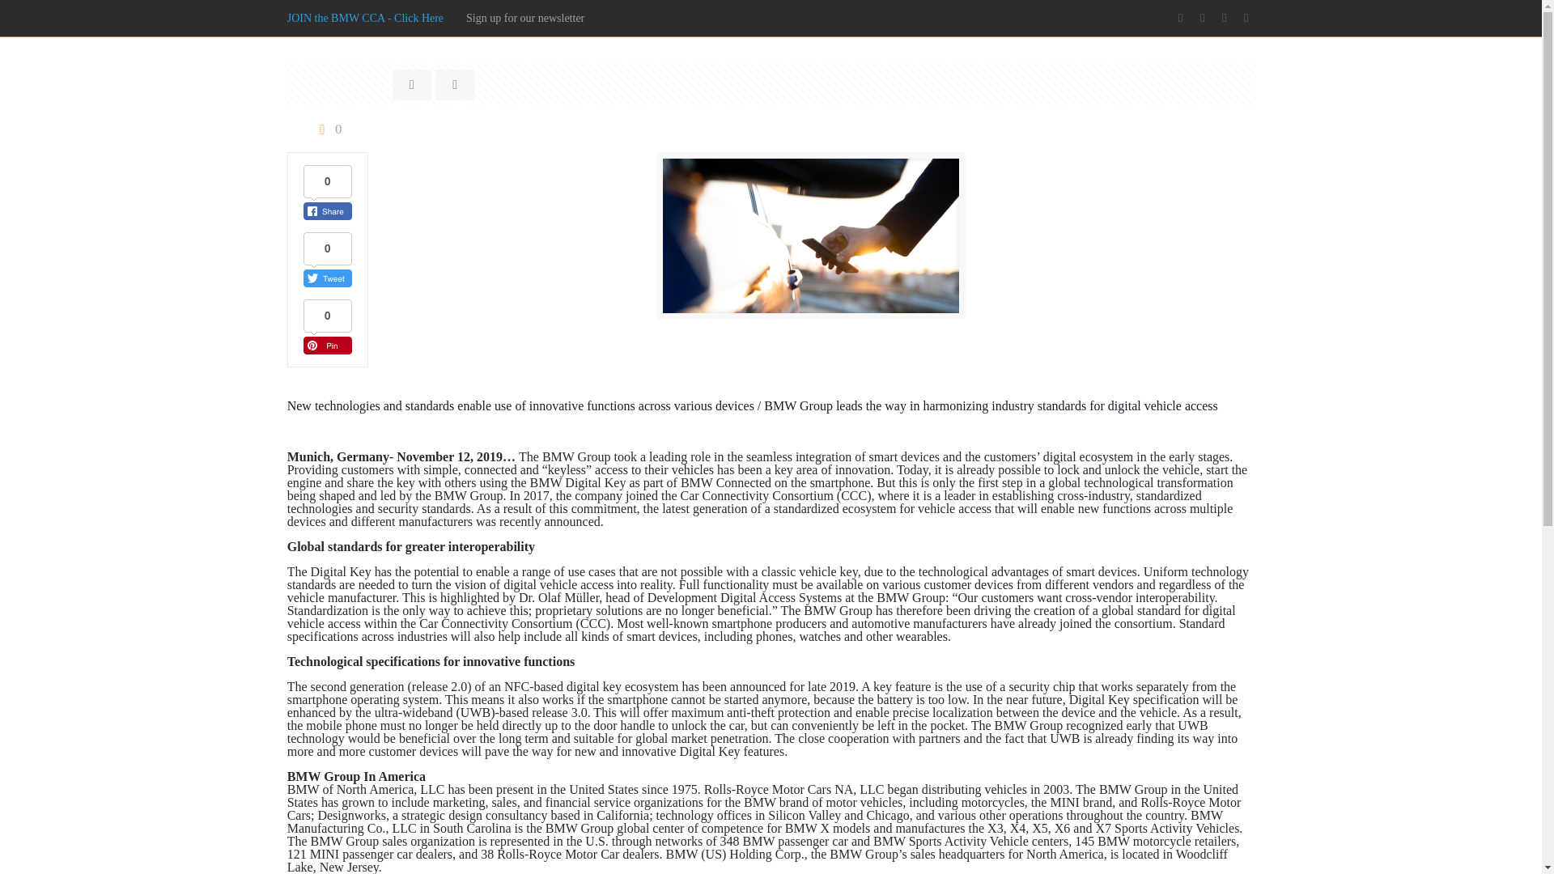  What do you see at coordinates (524, 18) in the screenshot?
I see `Sign up for our newsletter` at bounding box center [524, 18].